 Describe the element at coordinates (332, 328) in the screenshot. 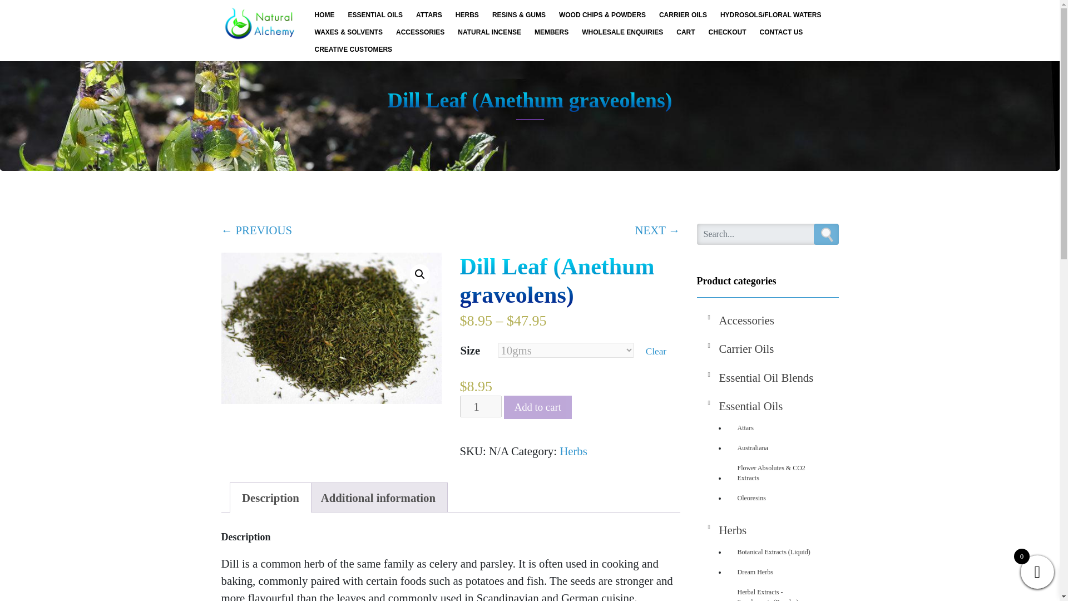

I see `dill-leaf` at that location.